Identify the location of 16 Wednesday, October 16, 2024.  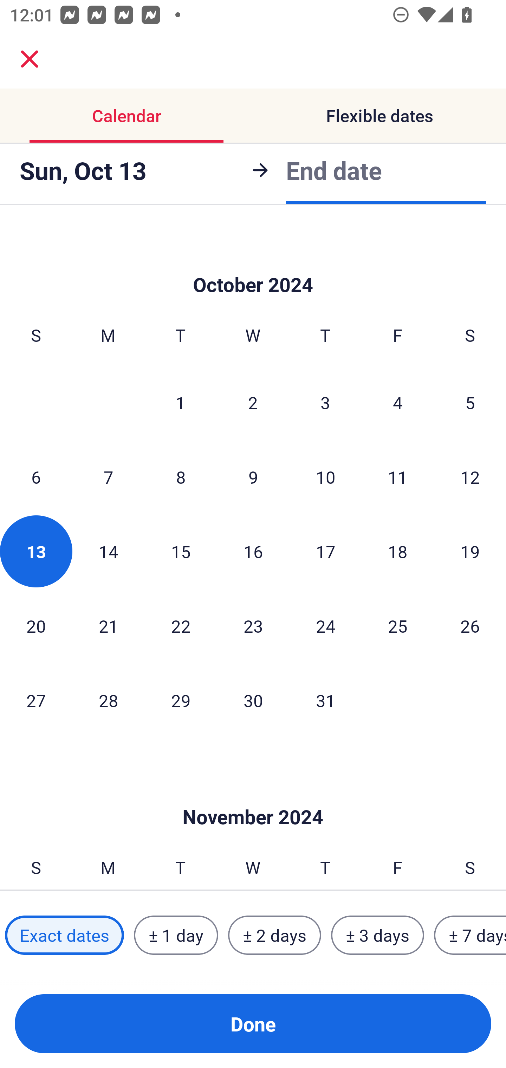
(253, 552).